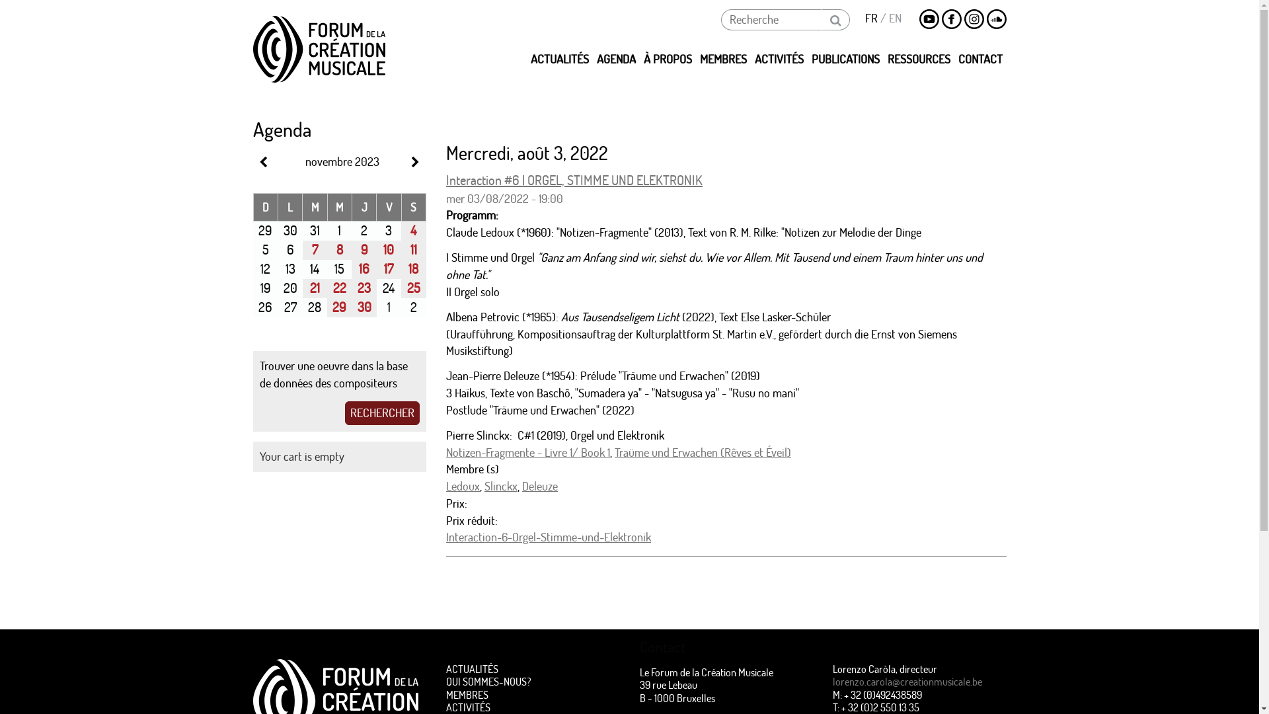 The width and height of the screenshot is (1269, 714). Describe the element at coordinates (414, 163) in the screenshot. I see ` ` at that location.